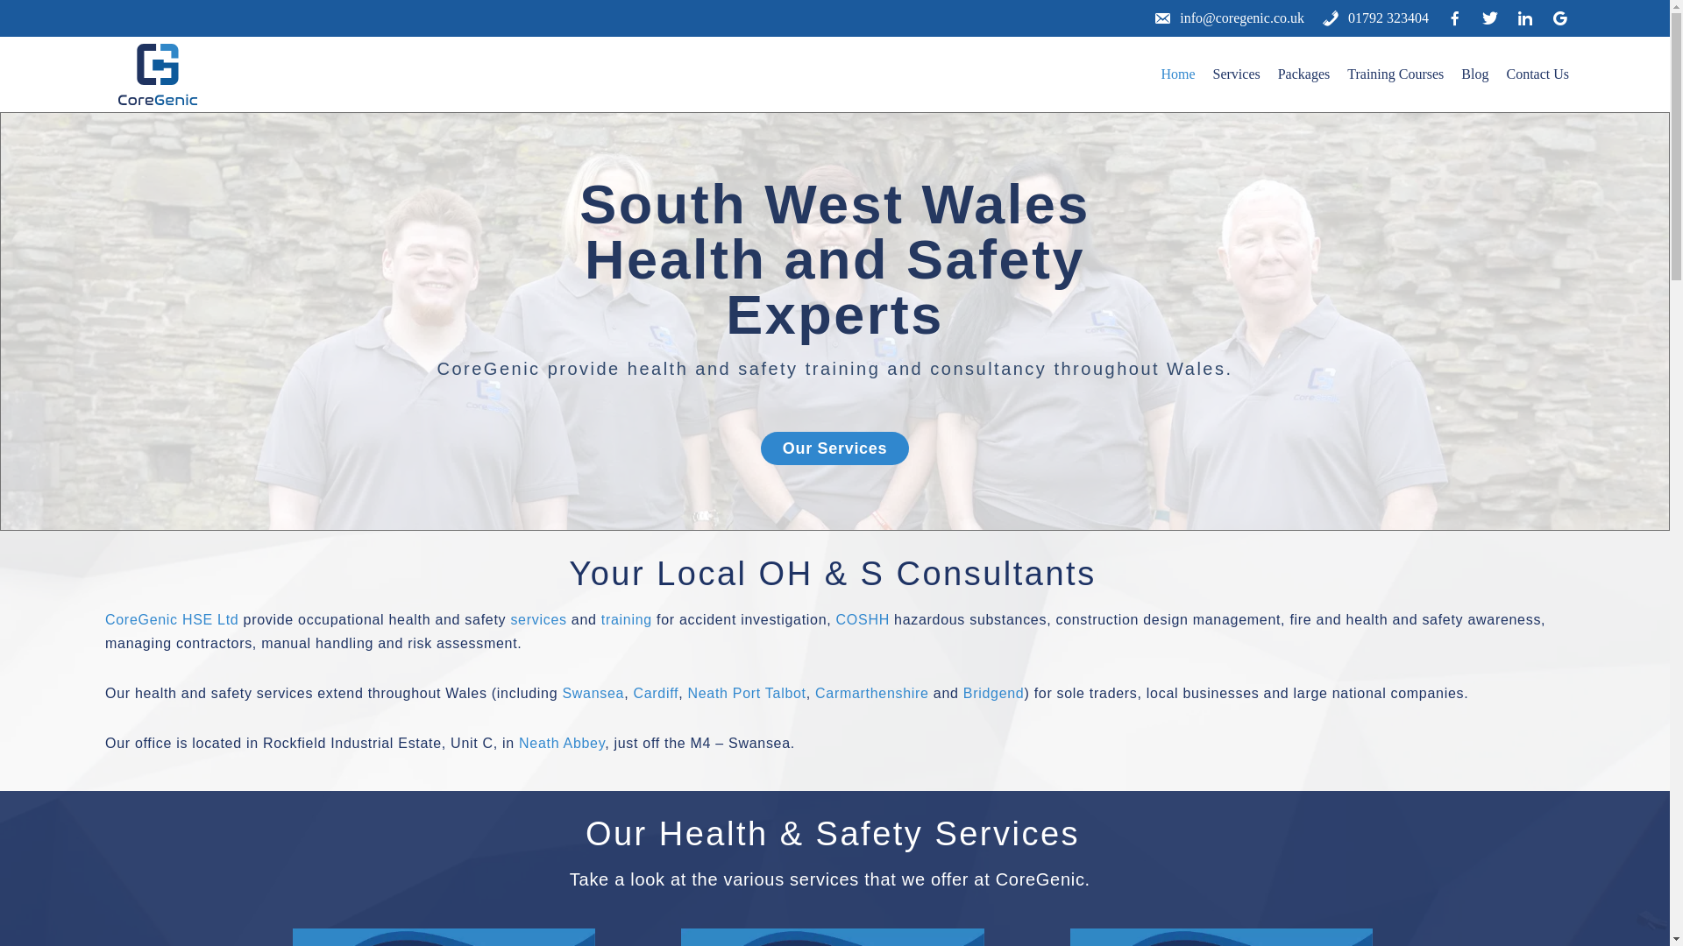 The height and width of the screenshot is (946, 1683). Describe the element at coordinates (537, 619) in the screenshot. I see `services` at that location.